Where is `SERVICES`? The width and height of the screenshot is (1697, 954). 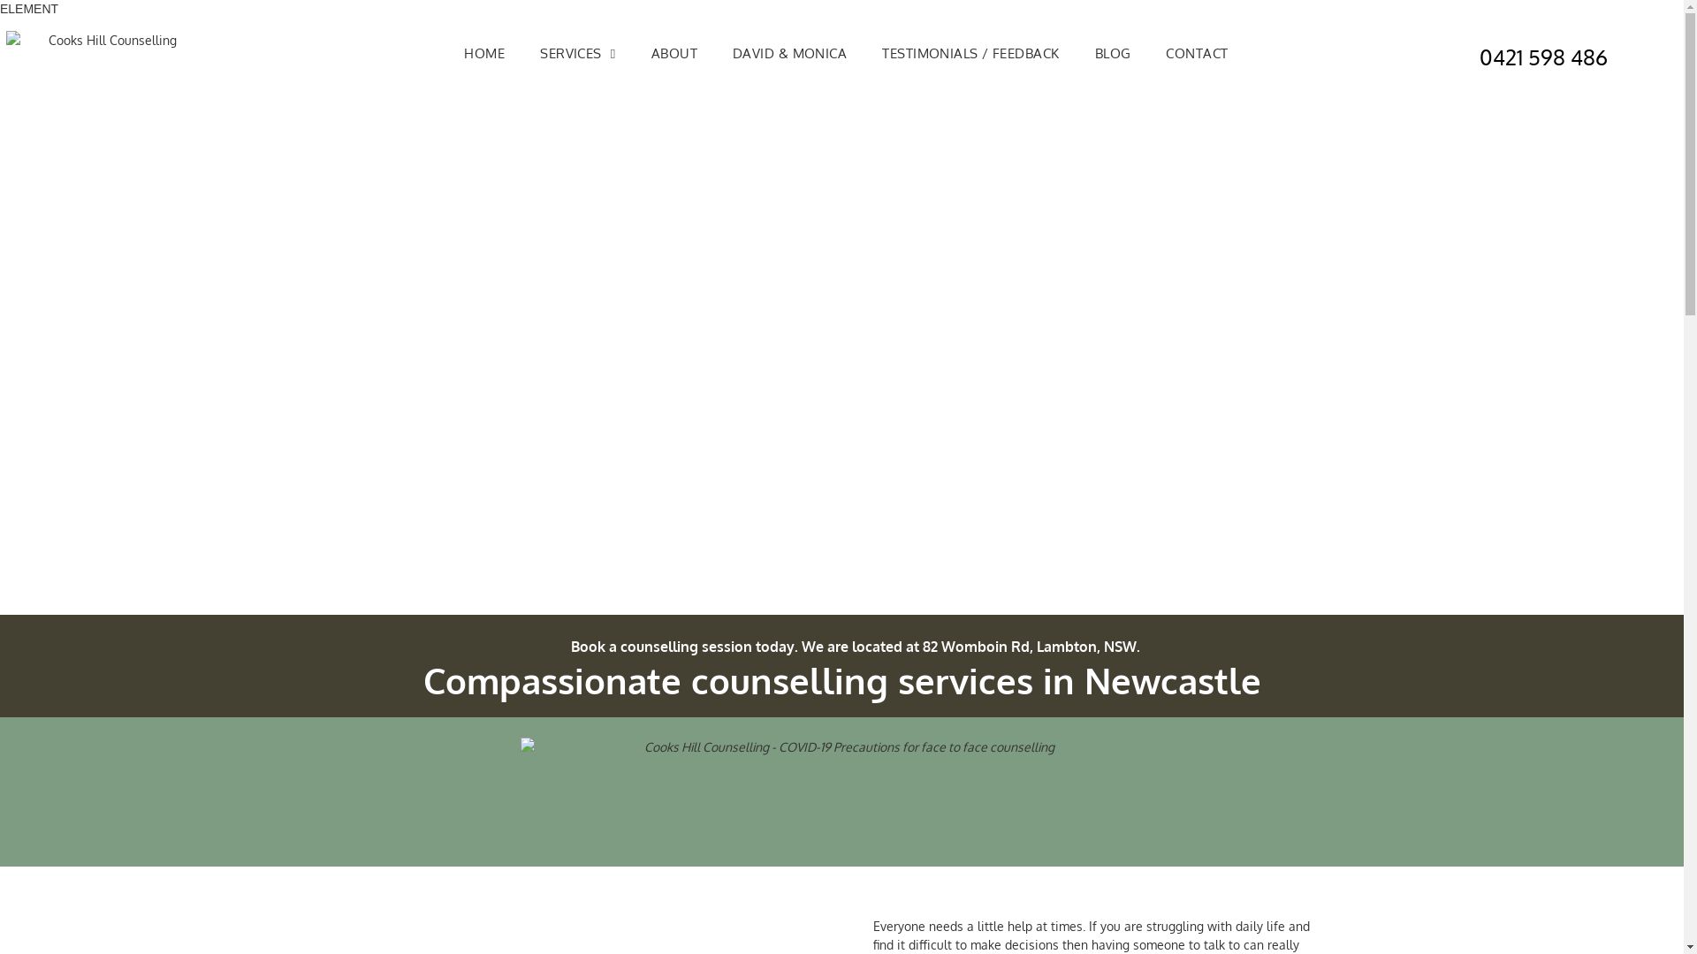
SERVICES is located at coordinates (578, 55).